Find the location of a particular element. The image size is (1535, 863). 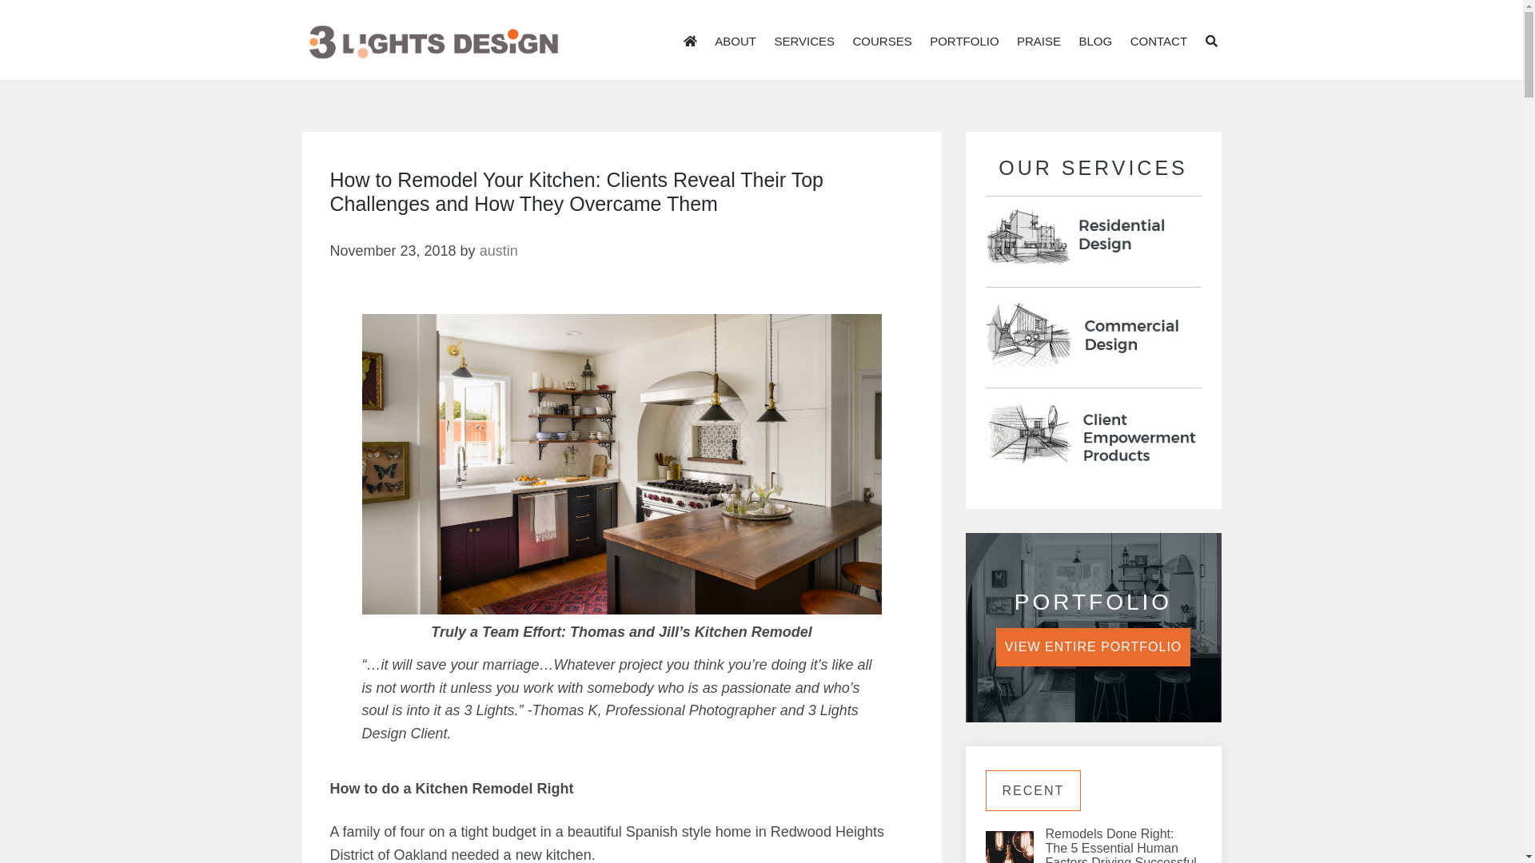

ABOUT is located at coordinates (736, 38).